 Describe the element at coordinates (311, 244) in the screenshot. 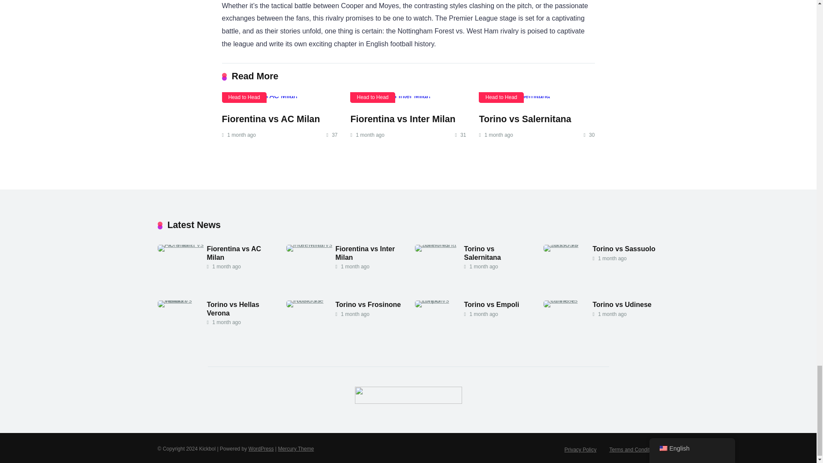

I see `Fiorentina vs Inter Milan` at that location.